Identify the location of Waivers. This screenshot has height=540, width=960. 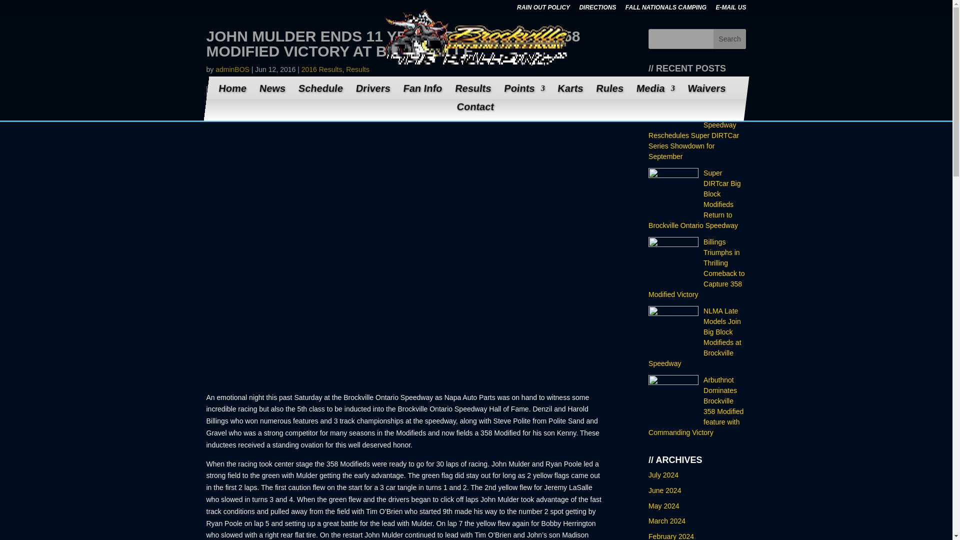
(704, 94).